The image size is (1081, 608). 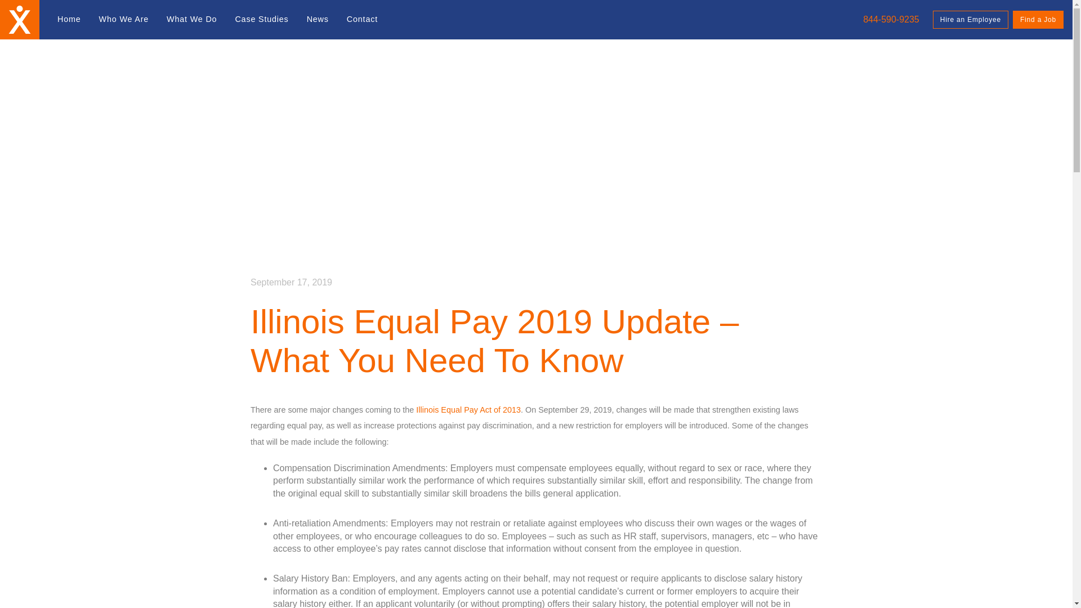 What do you see at coordinates (890, 19) in the screenshot?
I see `844-590-9235` at bounding box center [890, 19].